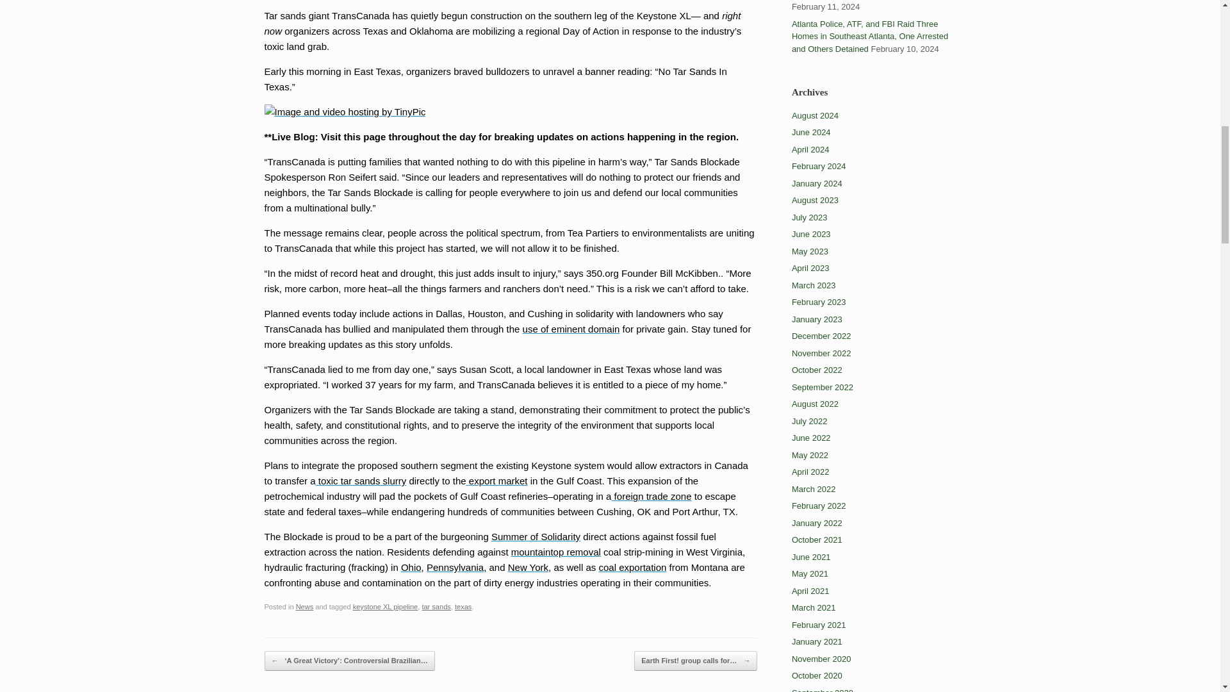 The height and width of the screenshot is (692, 1230). I want to click on Summer of Solidarity, so click(536, 536).